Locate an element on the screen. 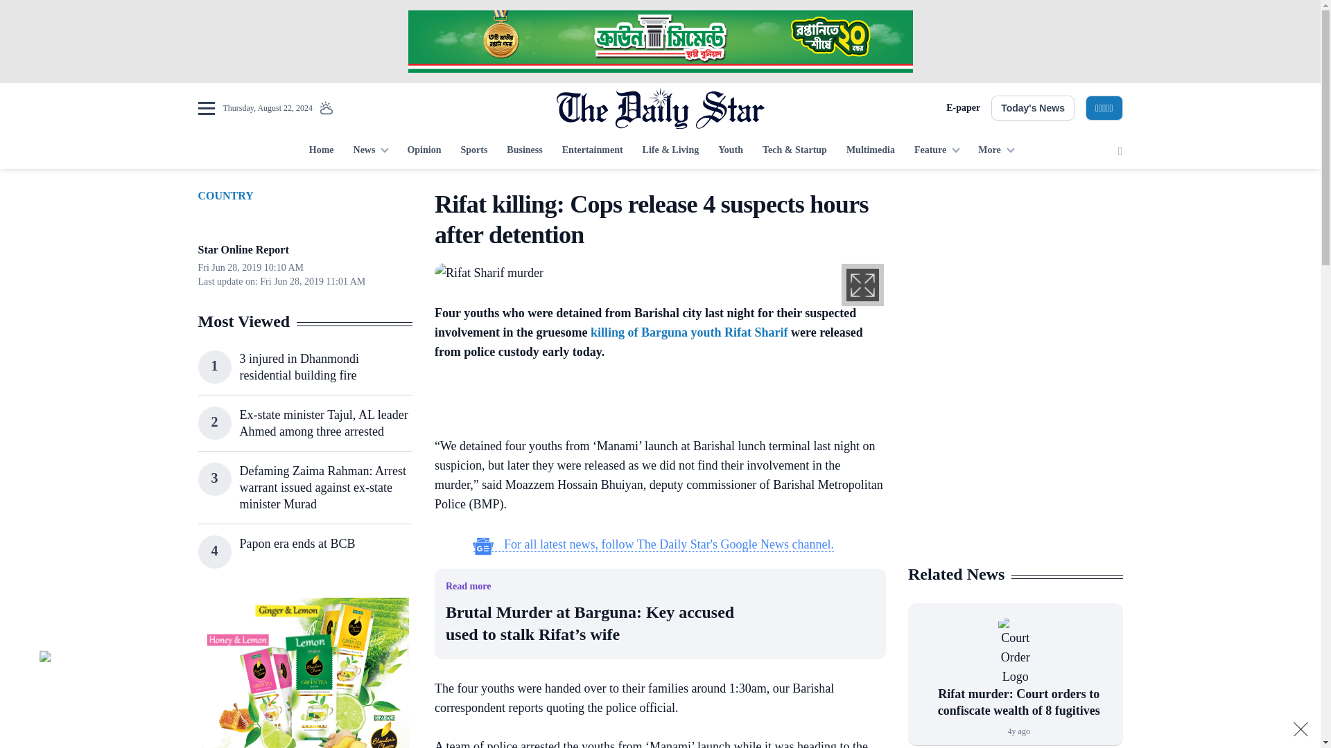 The width and height of the screenshot is (1331, 748). Opinion is located at coordinates (424, 151).